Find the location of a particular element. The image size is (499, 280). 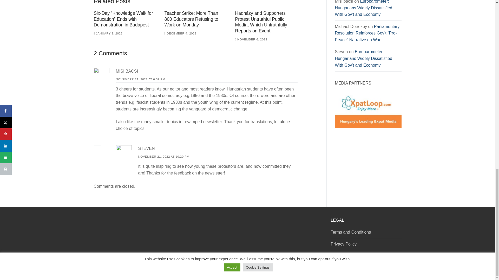

Twitter is located at coordinates (313, 270).